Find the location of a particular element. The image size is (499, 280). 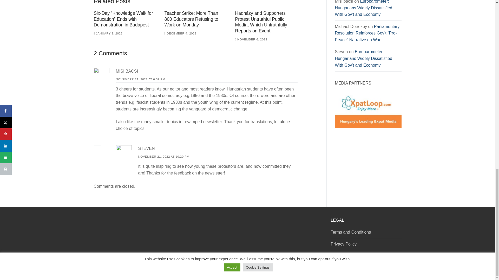

Twitter is located at coordinates (313, 270).